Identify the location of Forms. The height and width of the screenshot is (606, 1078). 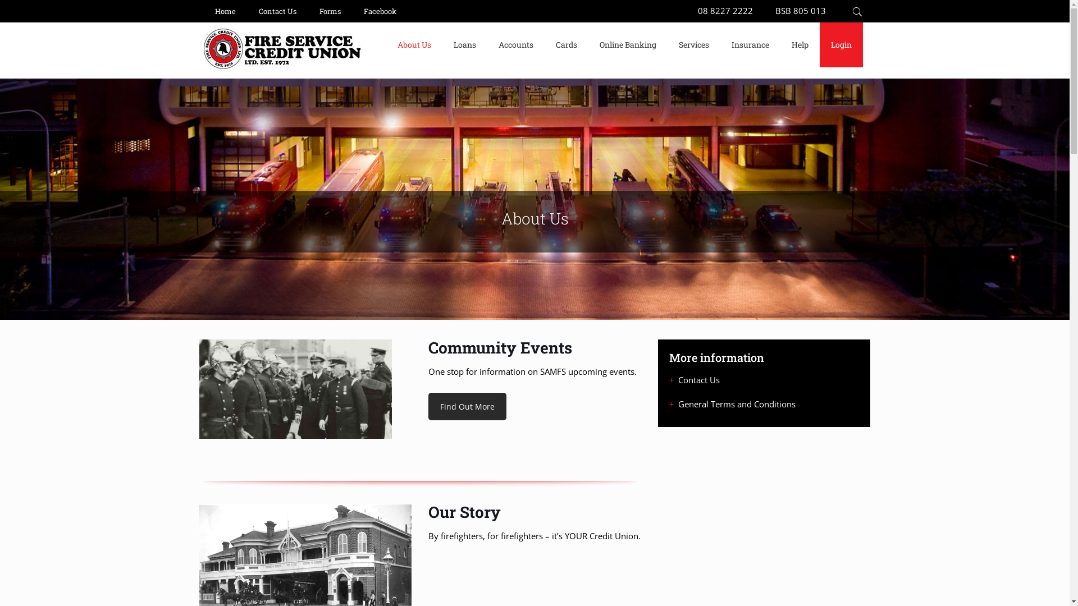
(330, 11).